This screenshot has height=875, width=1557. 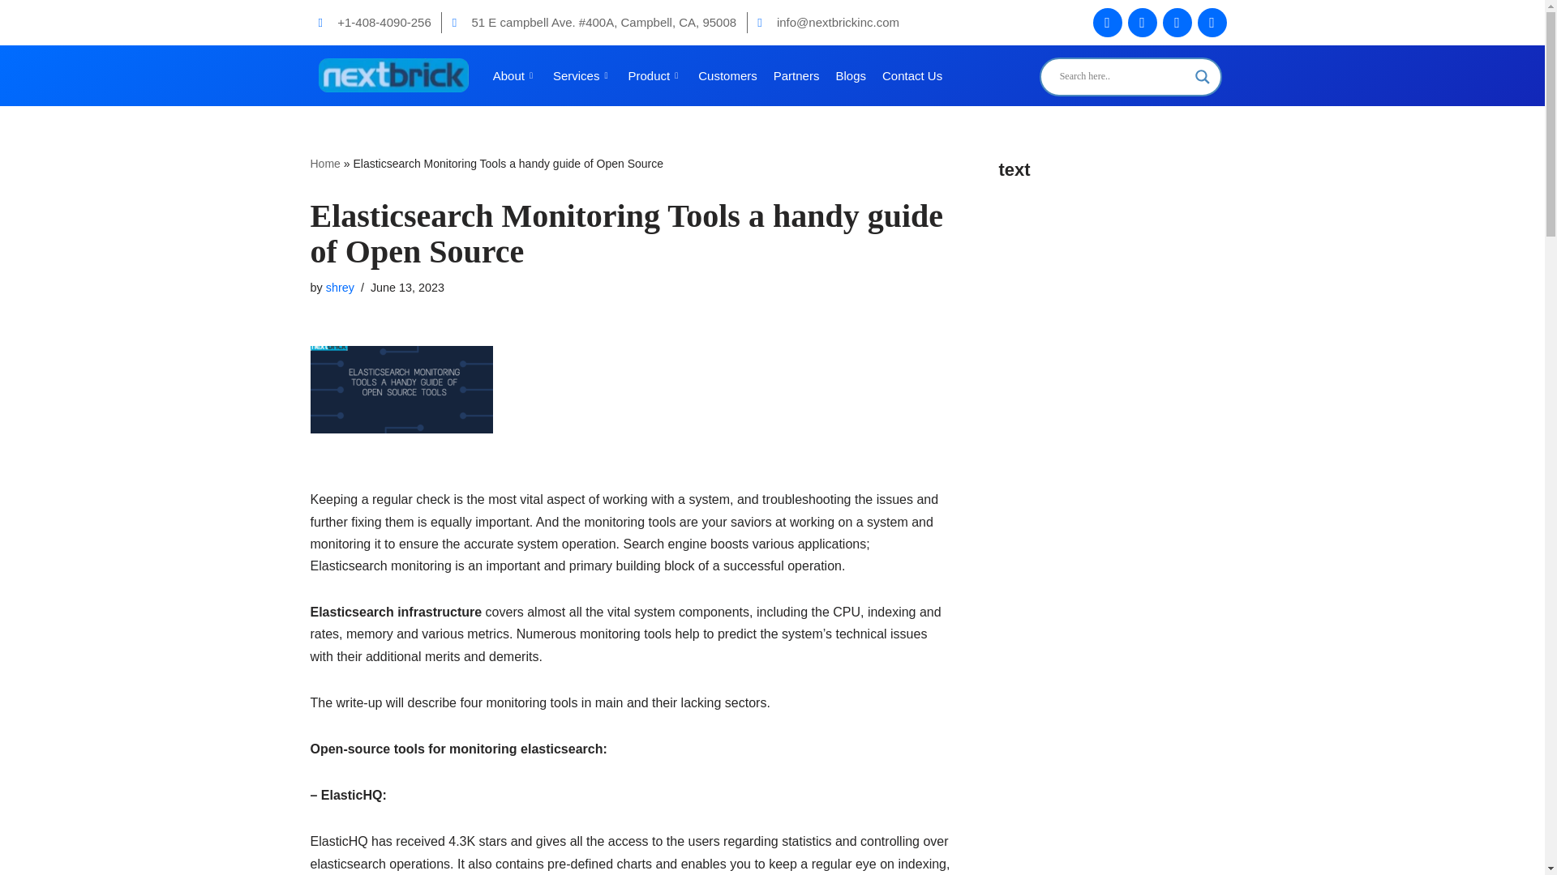 I want to click on Skip to content, so click(x=12, y=34).